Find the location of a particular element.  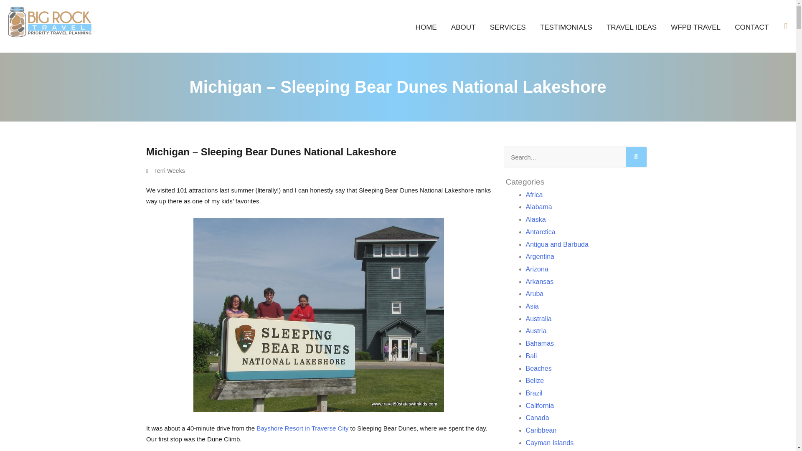

ABOUT is located at coordinates (463, 27).